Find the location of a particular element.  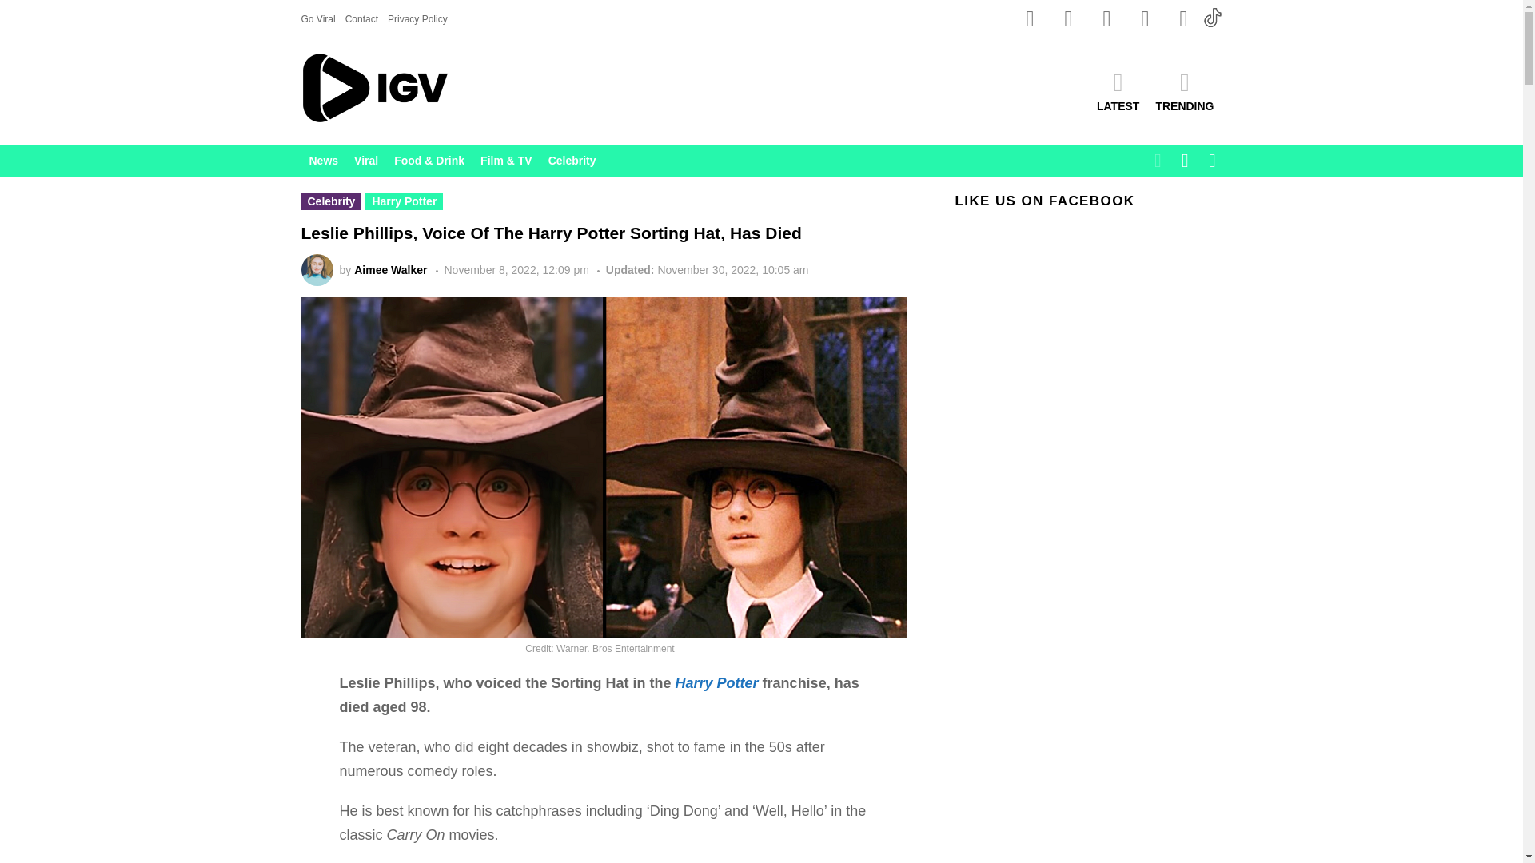

youtube is located at coordinates (1106, 19).